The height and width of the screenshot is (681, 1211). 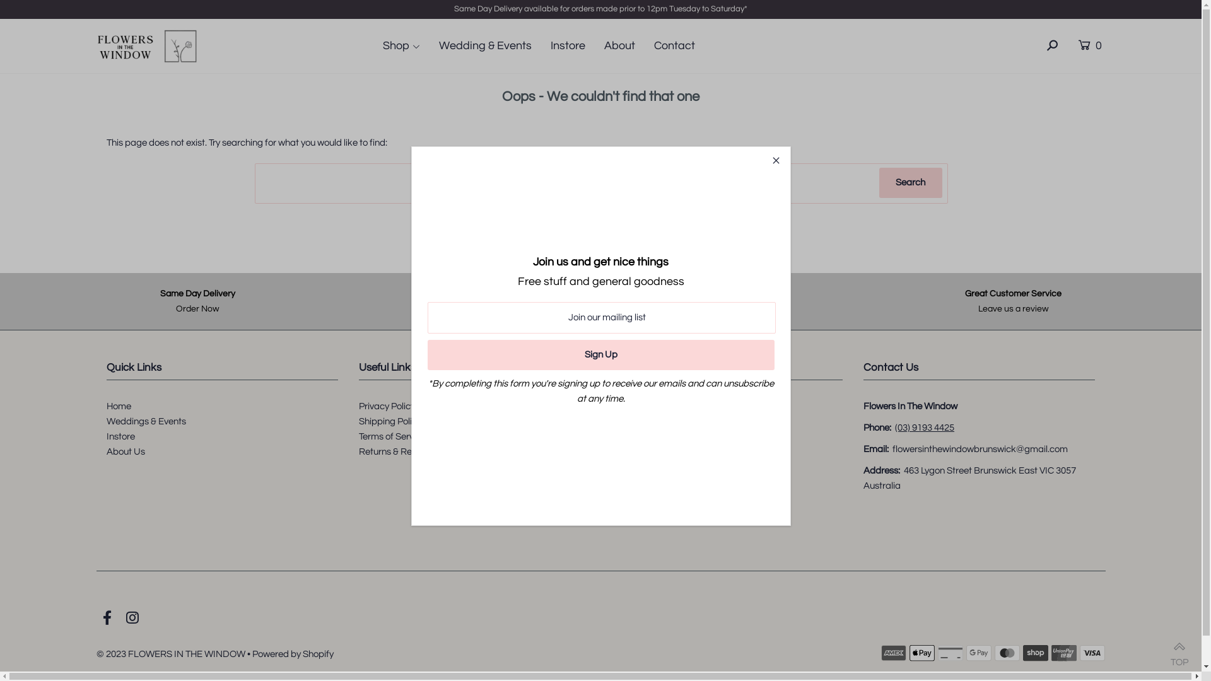 What do you see at coordinates (293, 655) in the screenshot?
I see `Powered by Shopify` at bounding box center [293, 655].